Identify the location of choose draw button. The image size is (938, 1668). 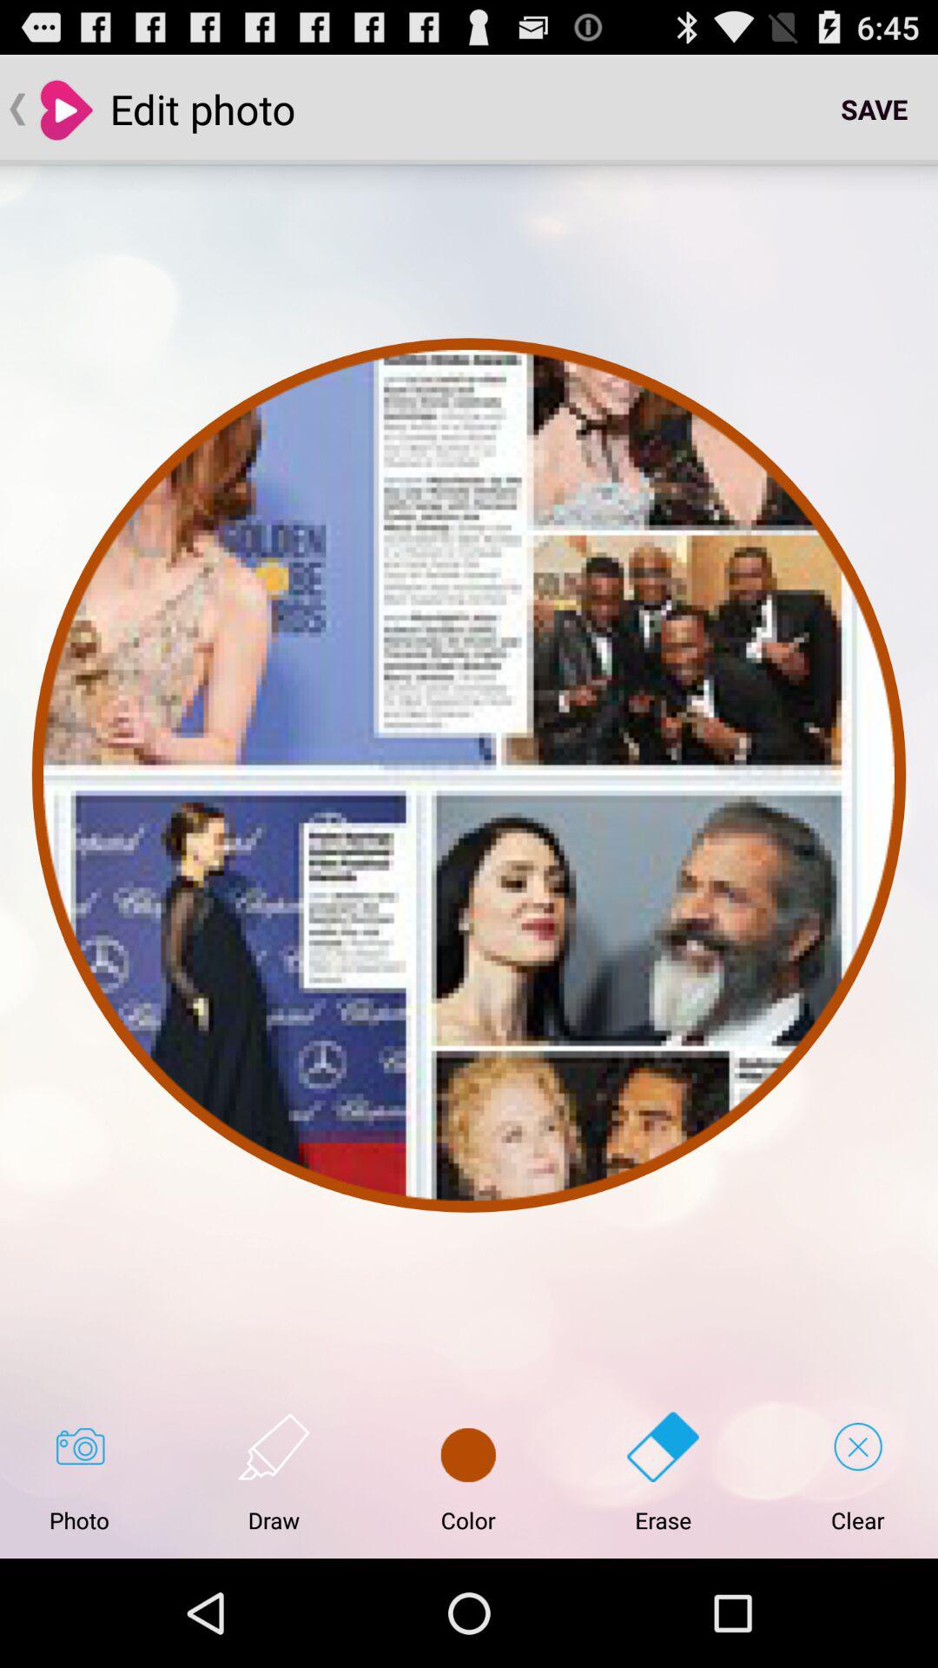
(274, 1472).